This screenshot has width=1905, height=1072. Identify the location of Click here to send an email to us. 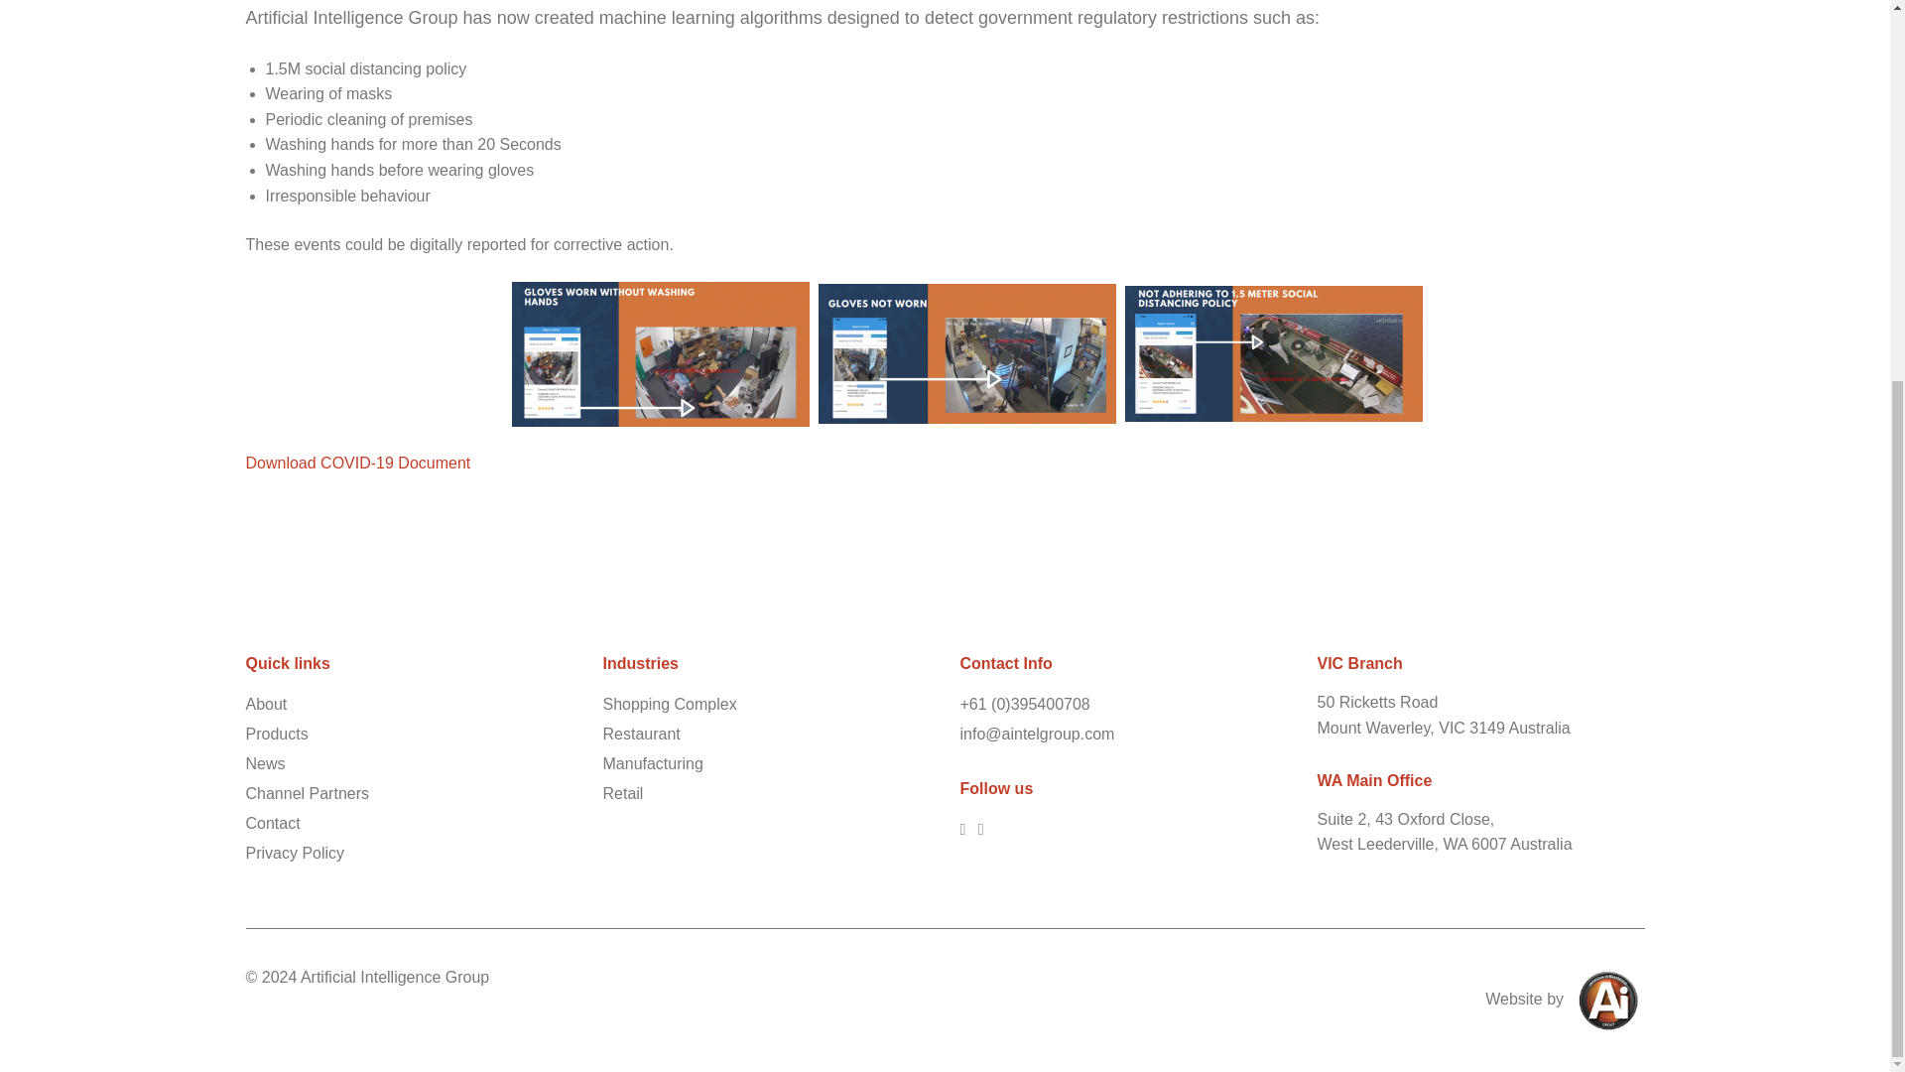
(1037, 734).